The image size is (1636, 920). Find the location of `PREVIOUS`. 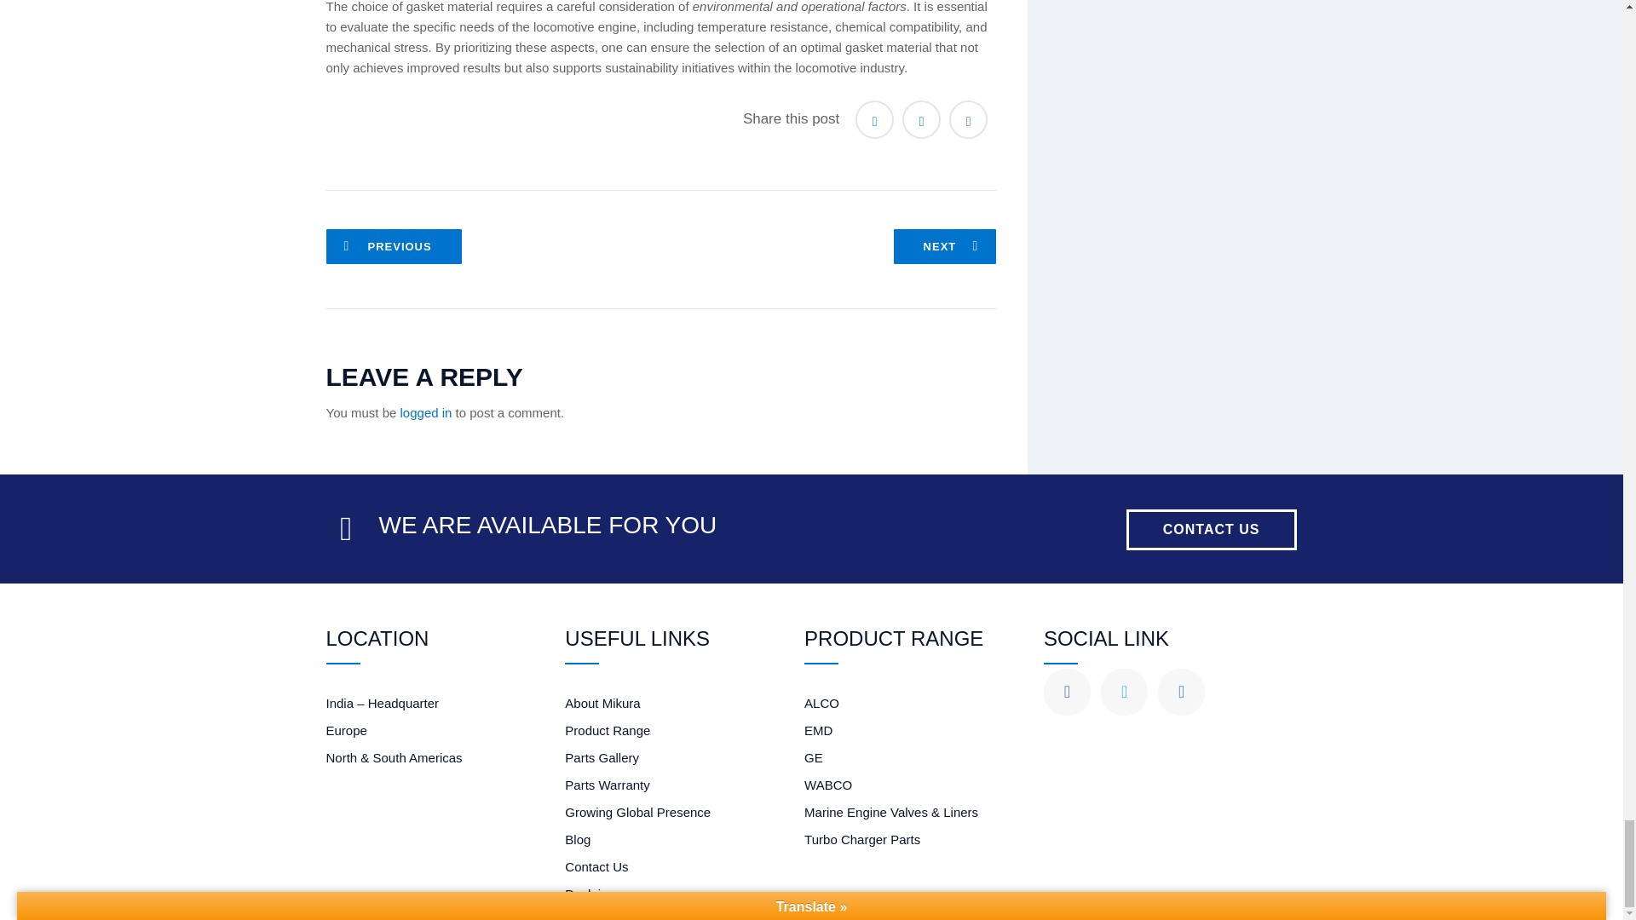

PREVIOUS is located at coordinates (394, 245).